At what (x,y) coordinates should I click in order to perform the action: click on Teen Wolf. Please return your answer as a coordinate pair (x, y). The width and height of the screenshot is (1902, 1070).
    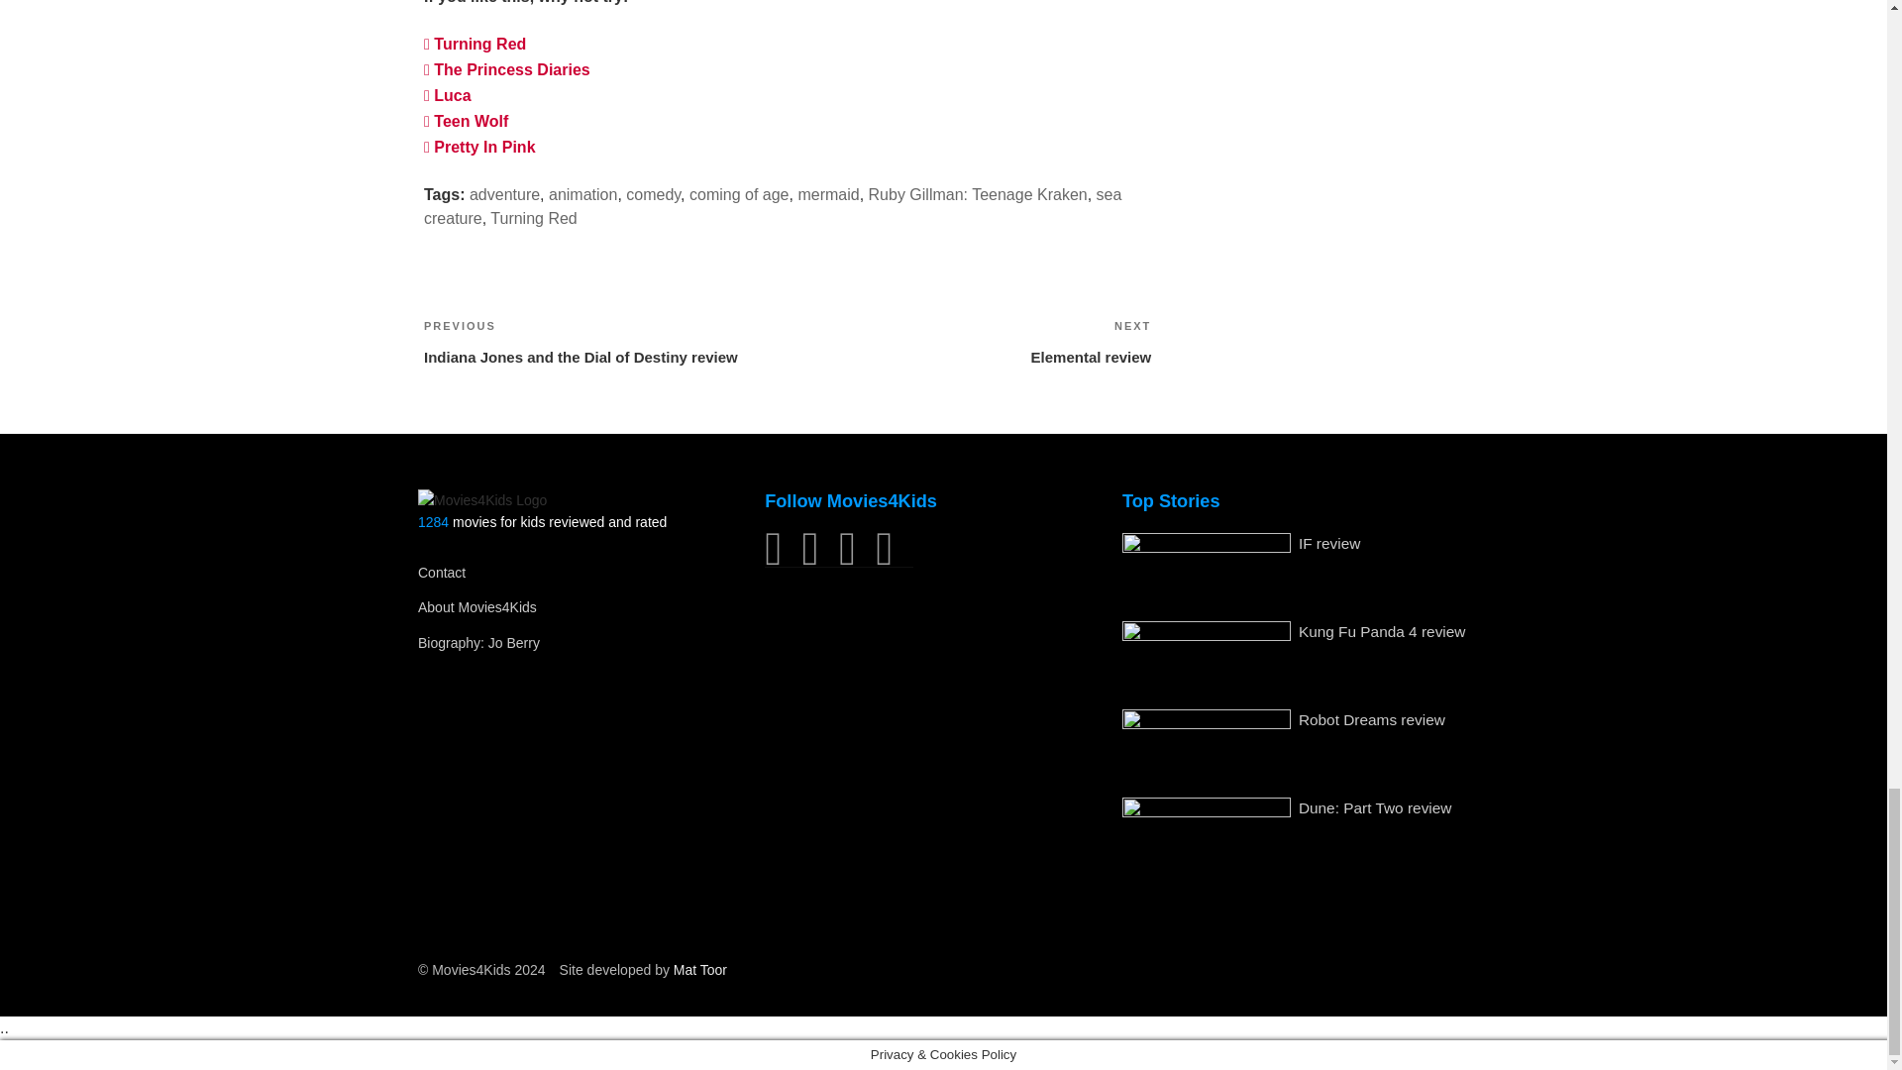
    Looking at the image, I should click on (466, 121).